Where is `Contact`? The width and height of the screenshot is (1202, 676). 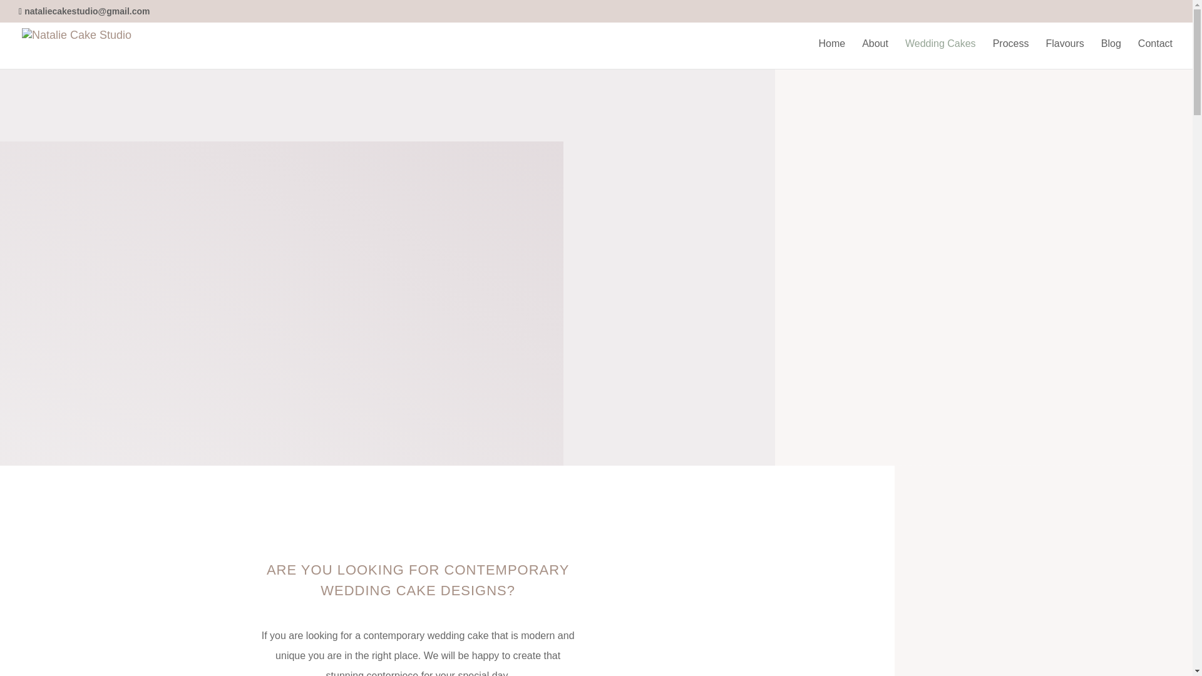 Contact is located at coordinates (1156, 54).